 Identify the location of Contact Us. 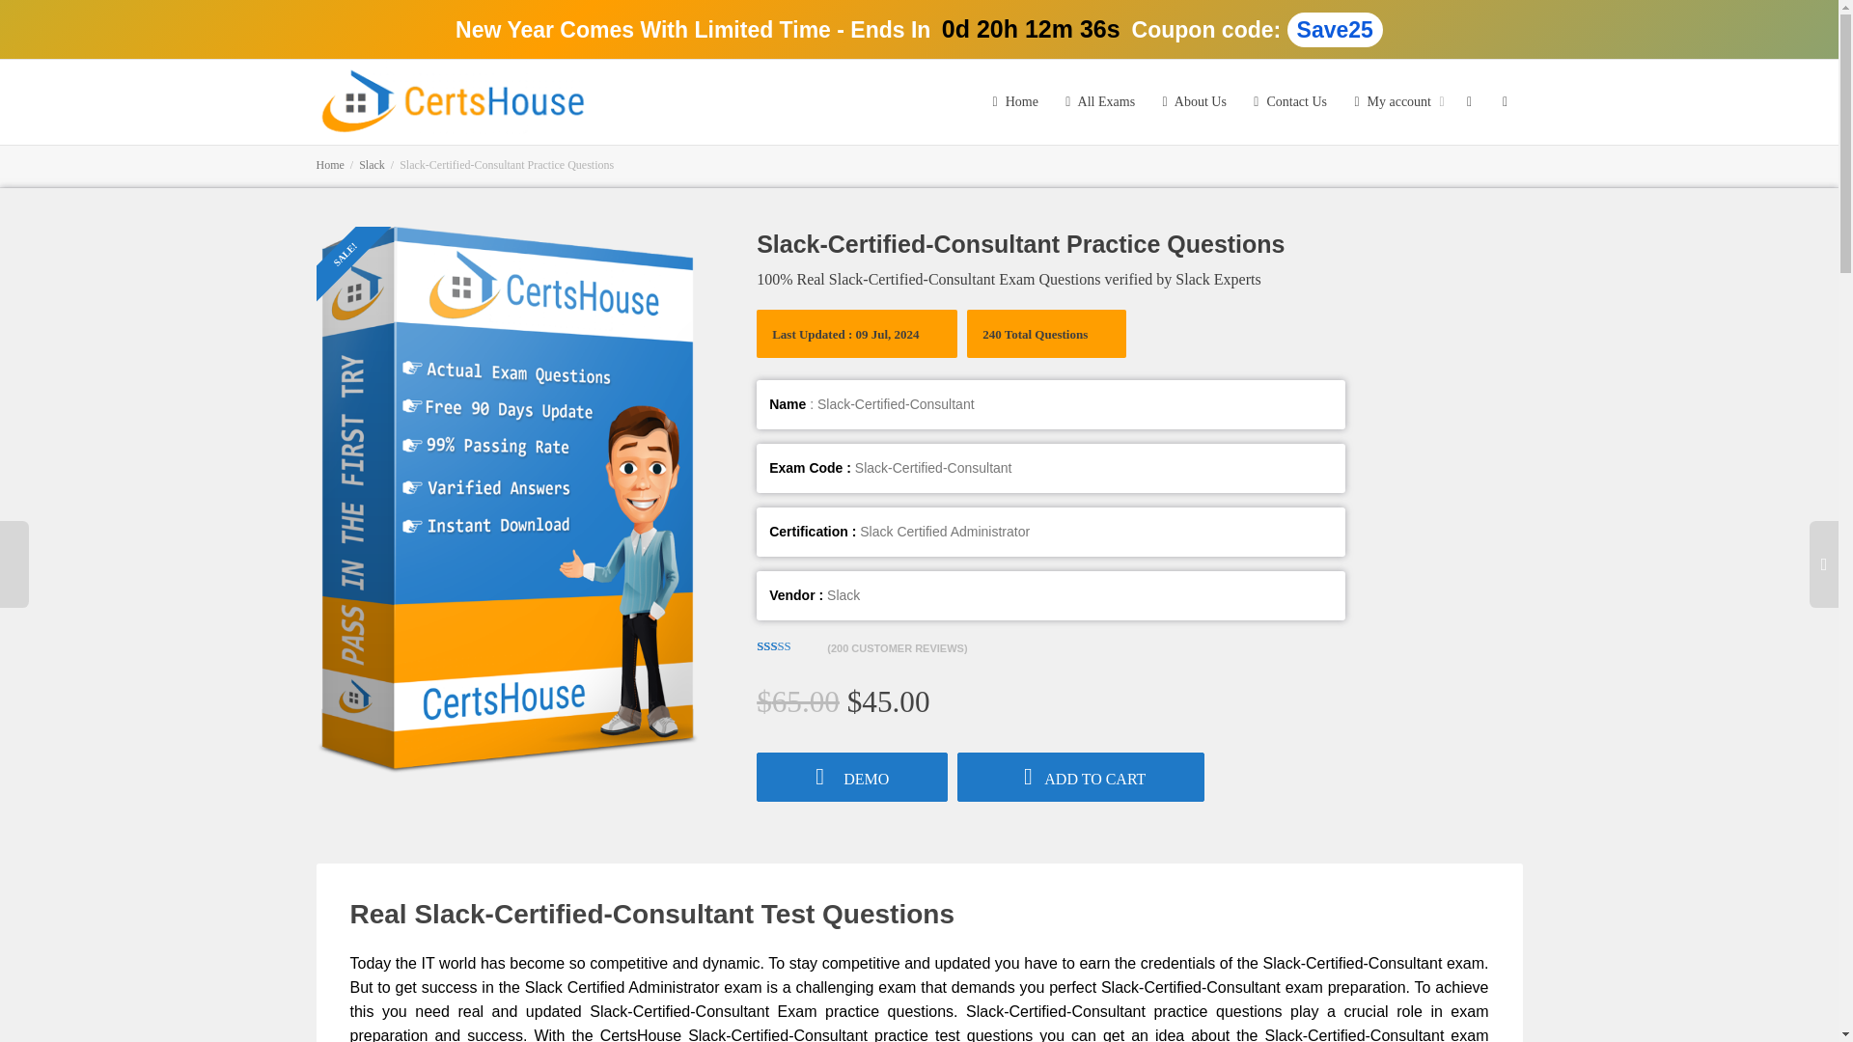
(1287, 102).